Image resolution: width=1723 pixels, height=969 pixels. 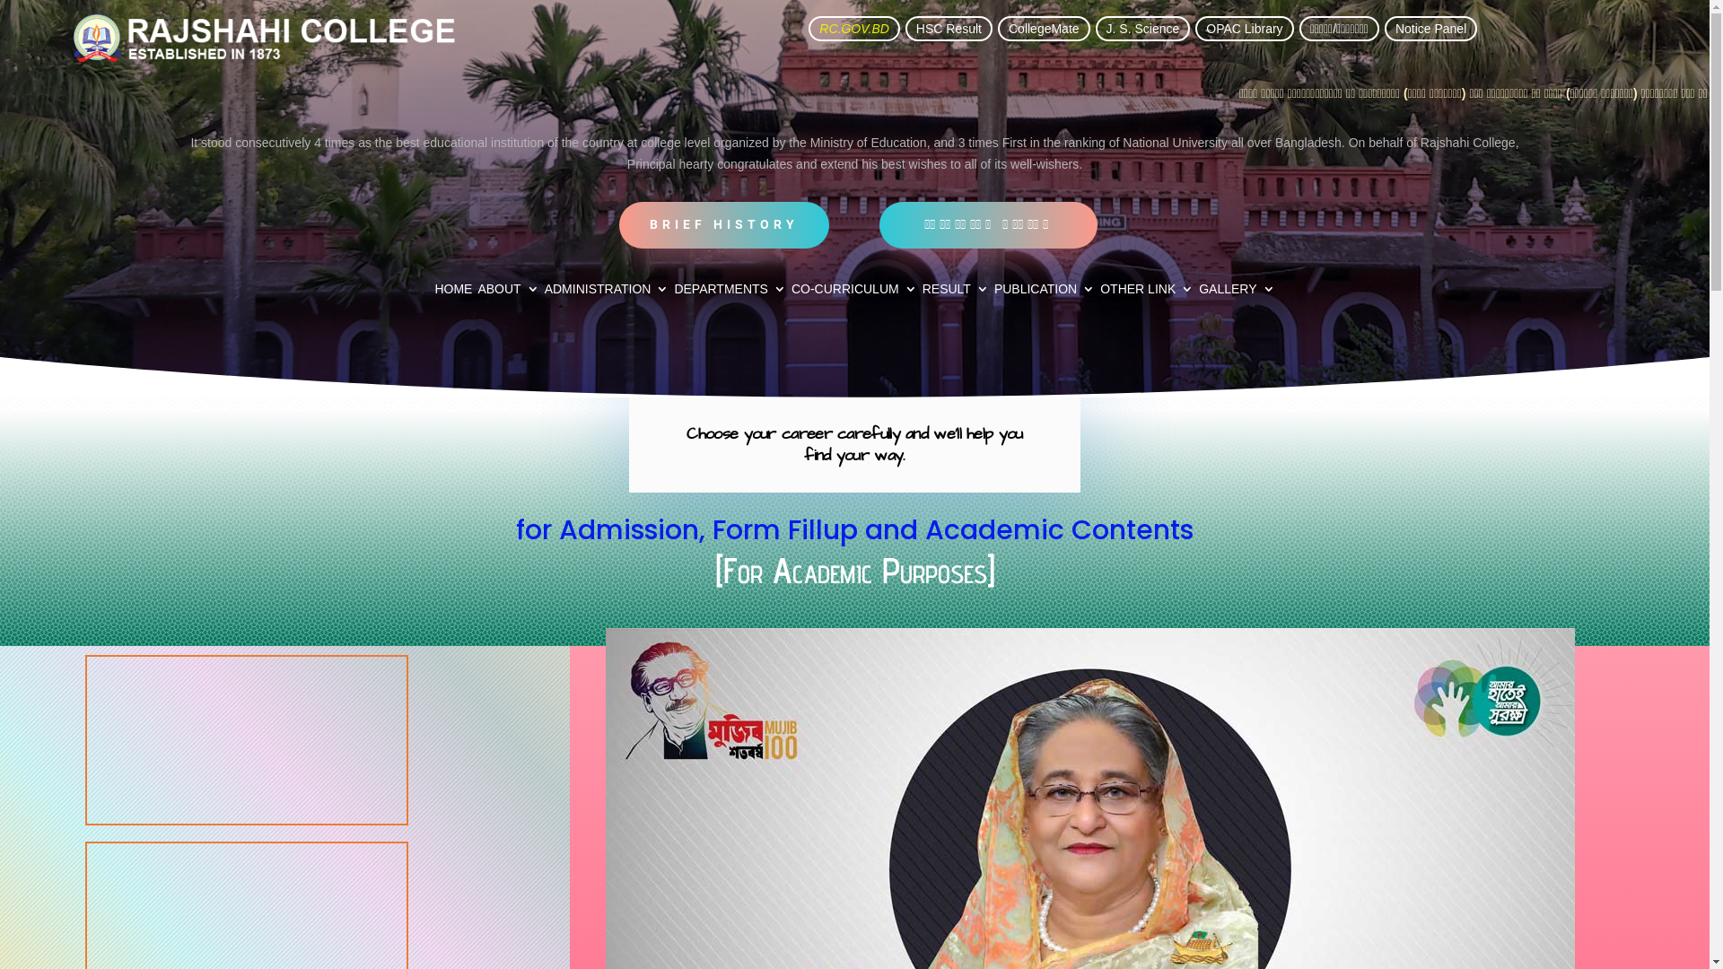 I want to click on CollegeMate, so click(x=1045, y=29).